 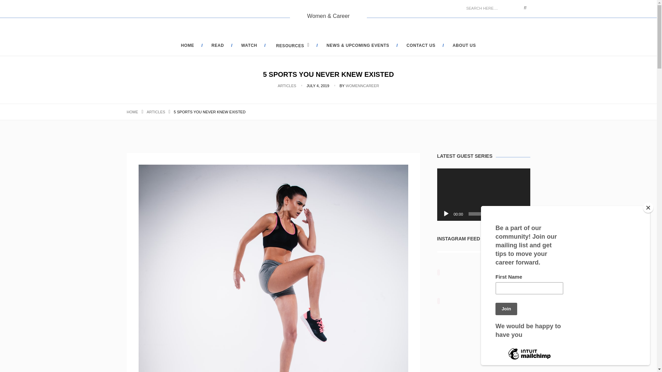 I want to click on ABOUT US, so click(x=464, y=45).